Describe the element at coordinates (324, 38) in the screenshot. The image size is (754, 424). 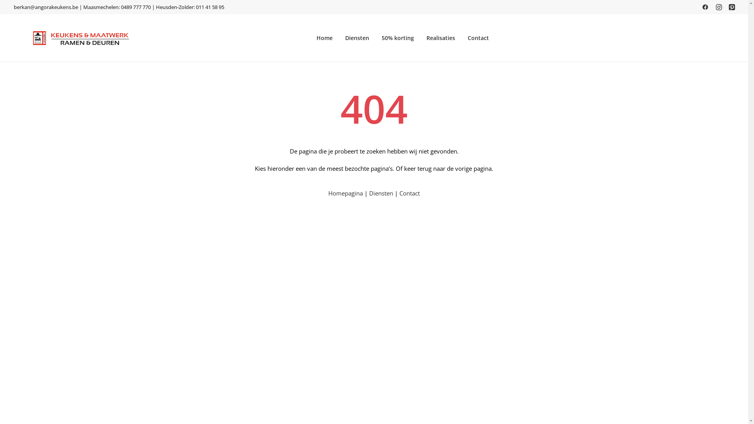
I see `Home` at that location.